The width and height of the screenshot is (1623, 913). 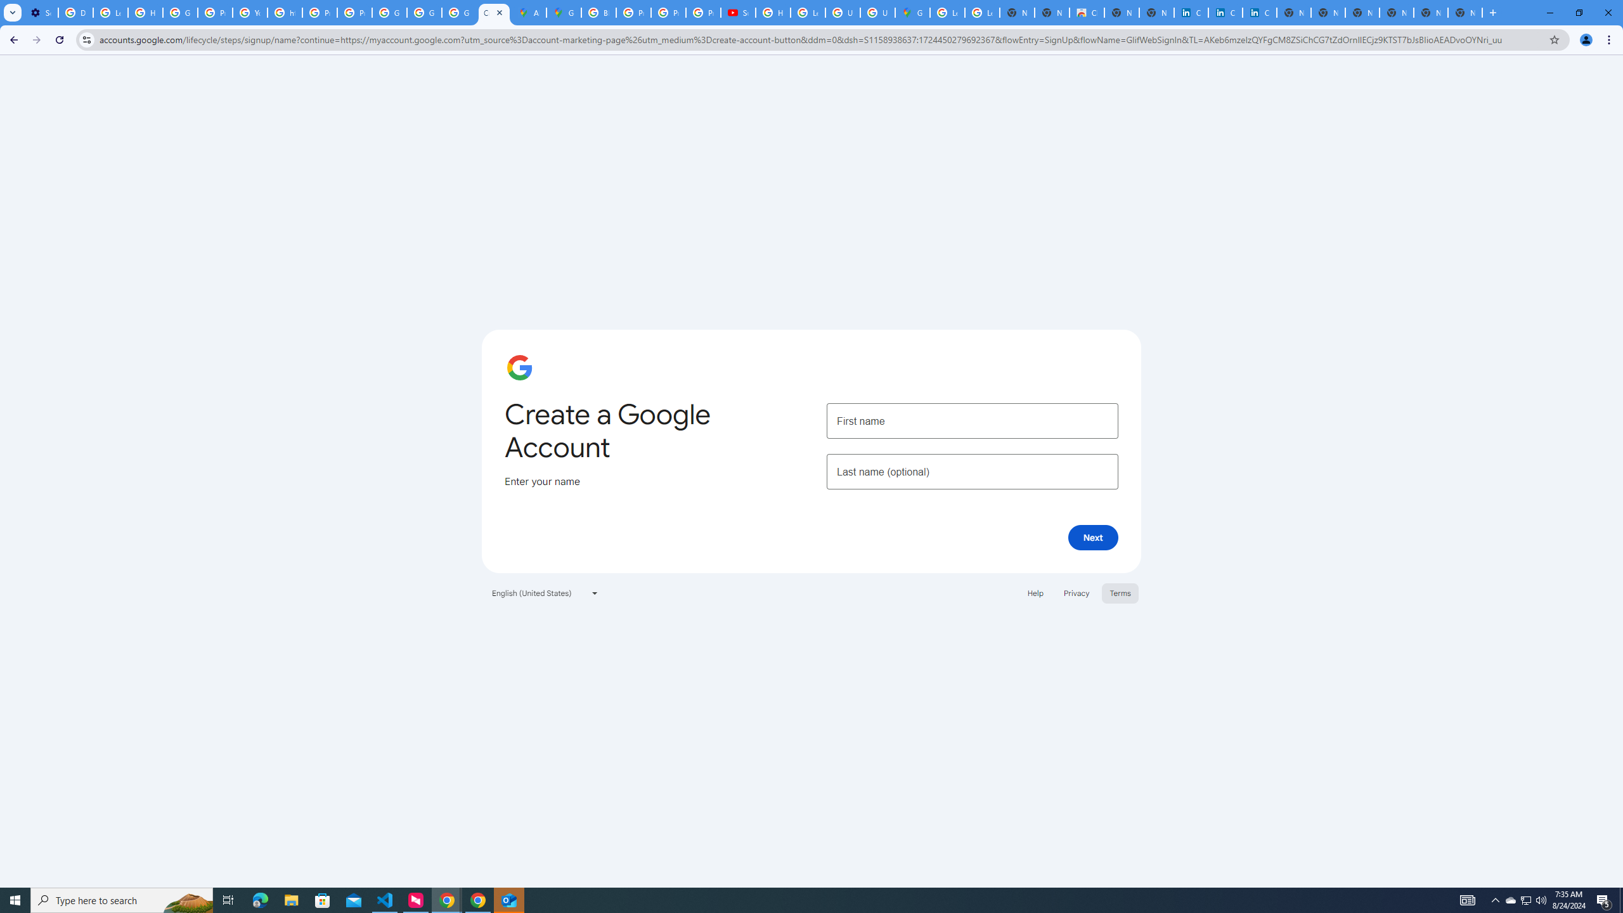 What do you see at coordinates (1121, 592) in the screenshot?
I see `Terms` at bounding box center [1121, 592].